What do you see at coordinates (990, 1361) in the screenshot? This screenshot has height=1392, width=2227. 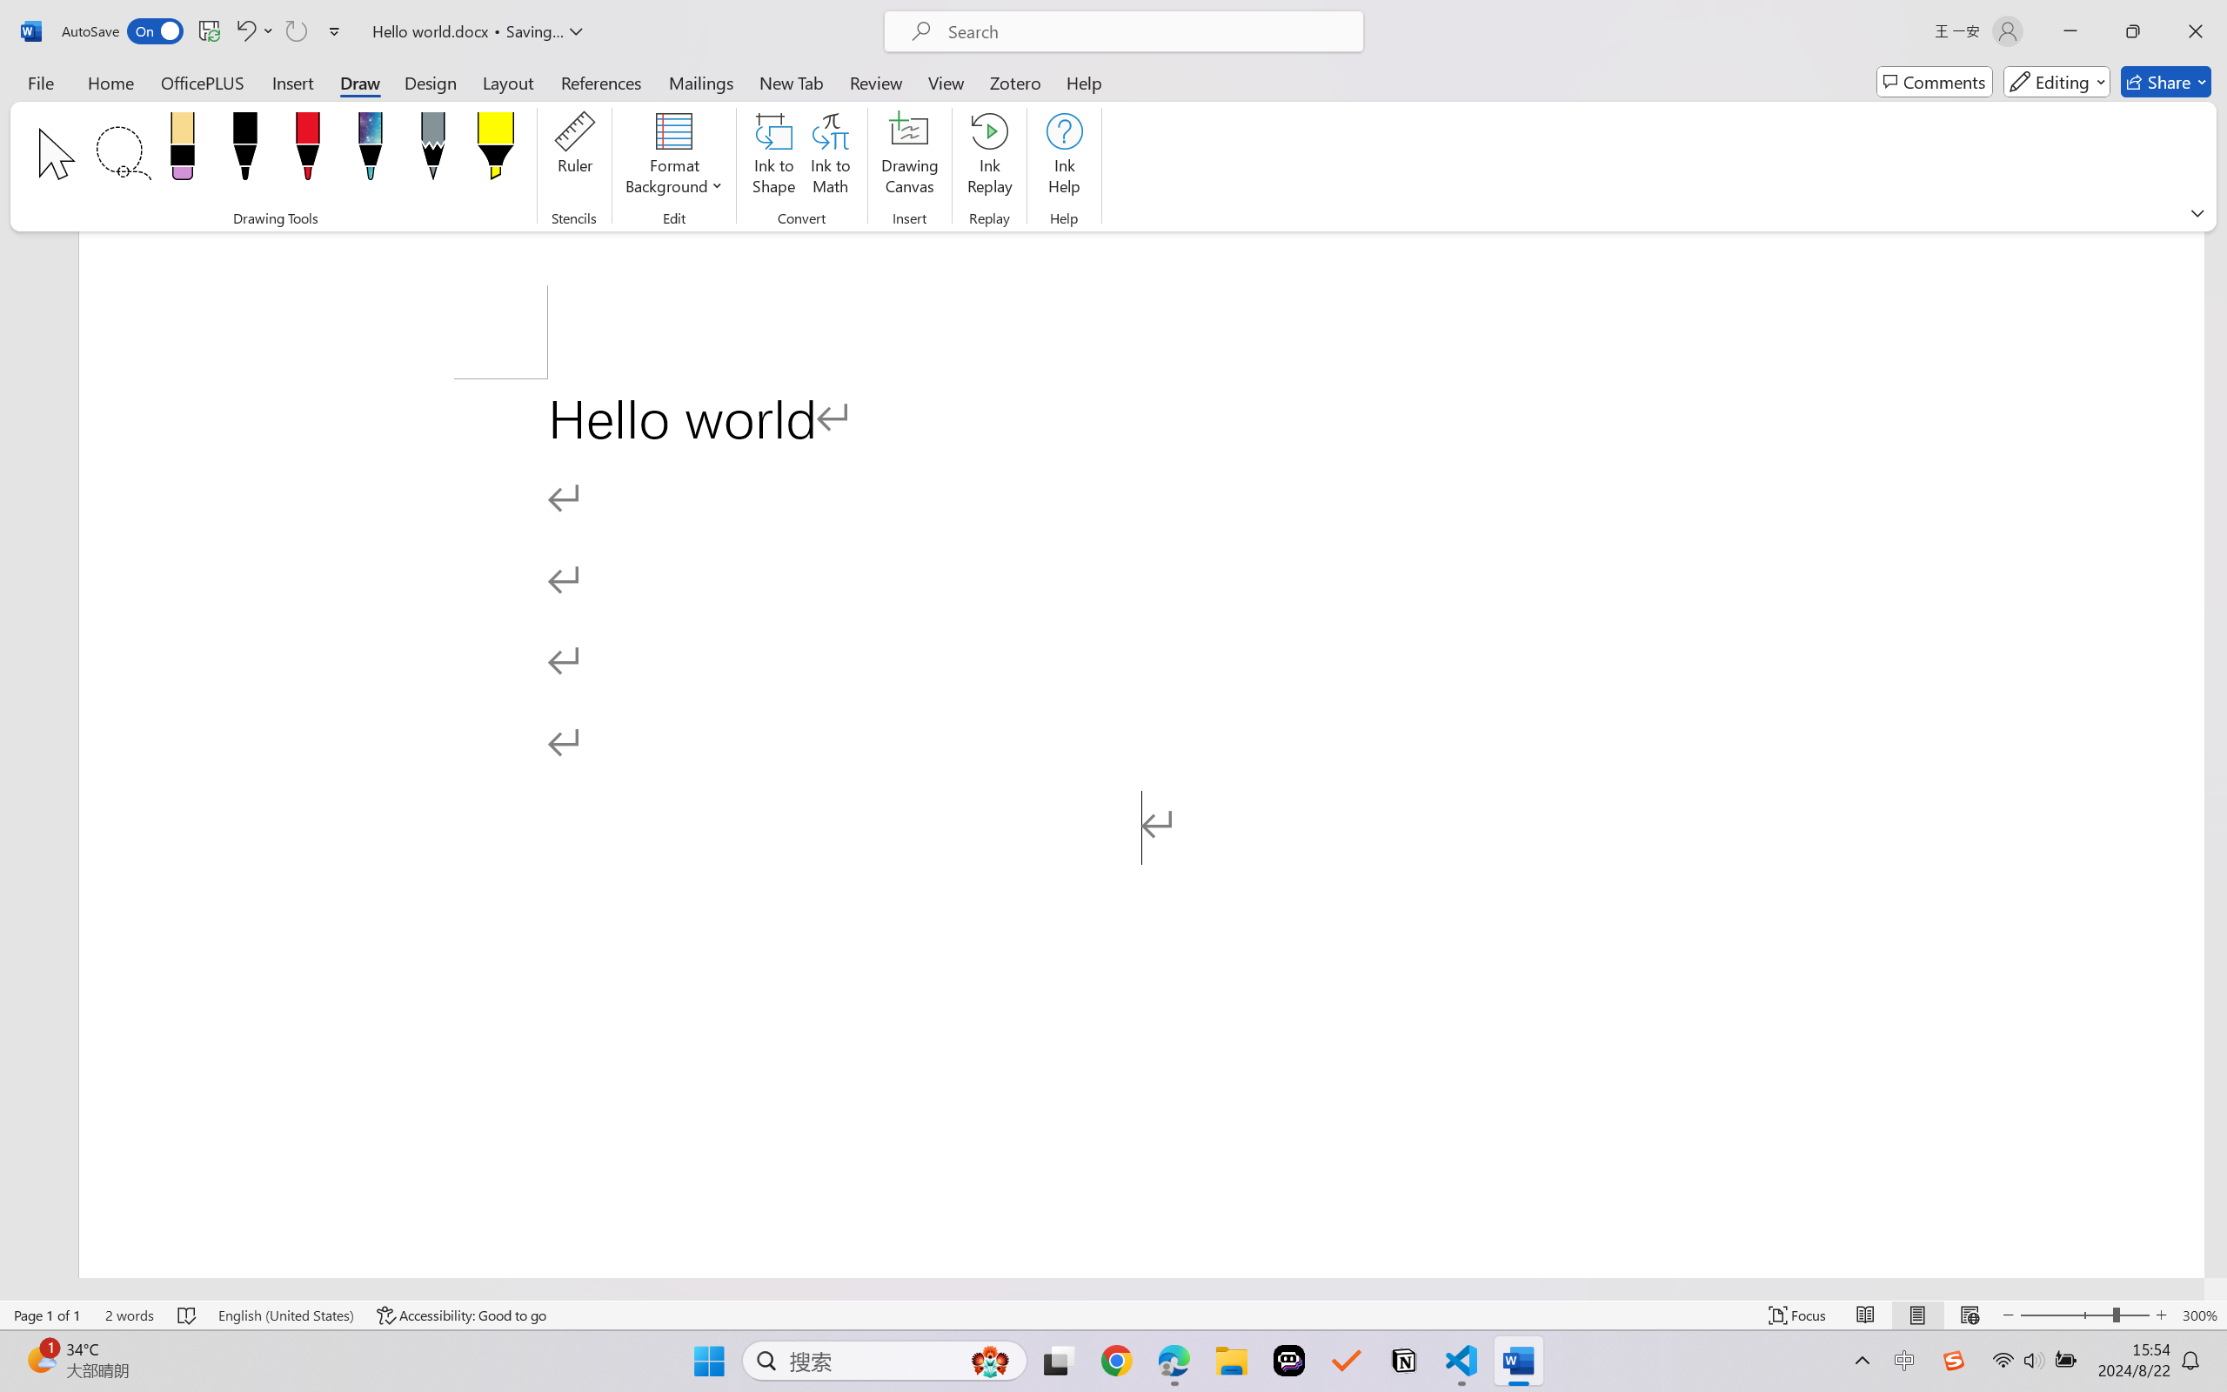 I see `AutomationID: DynamicSearchBoxGleamImage` at bounding box center [990, 1361].